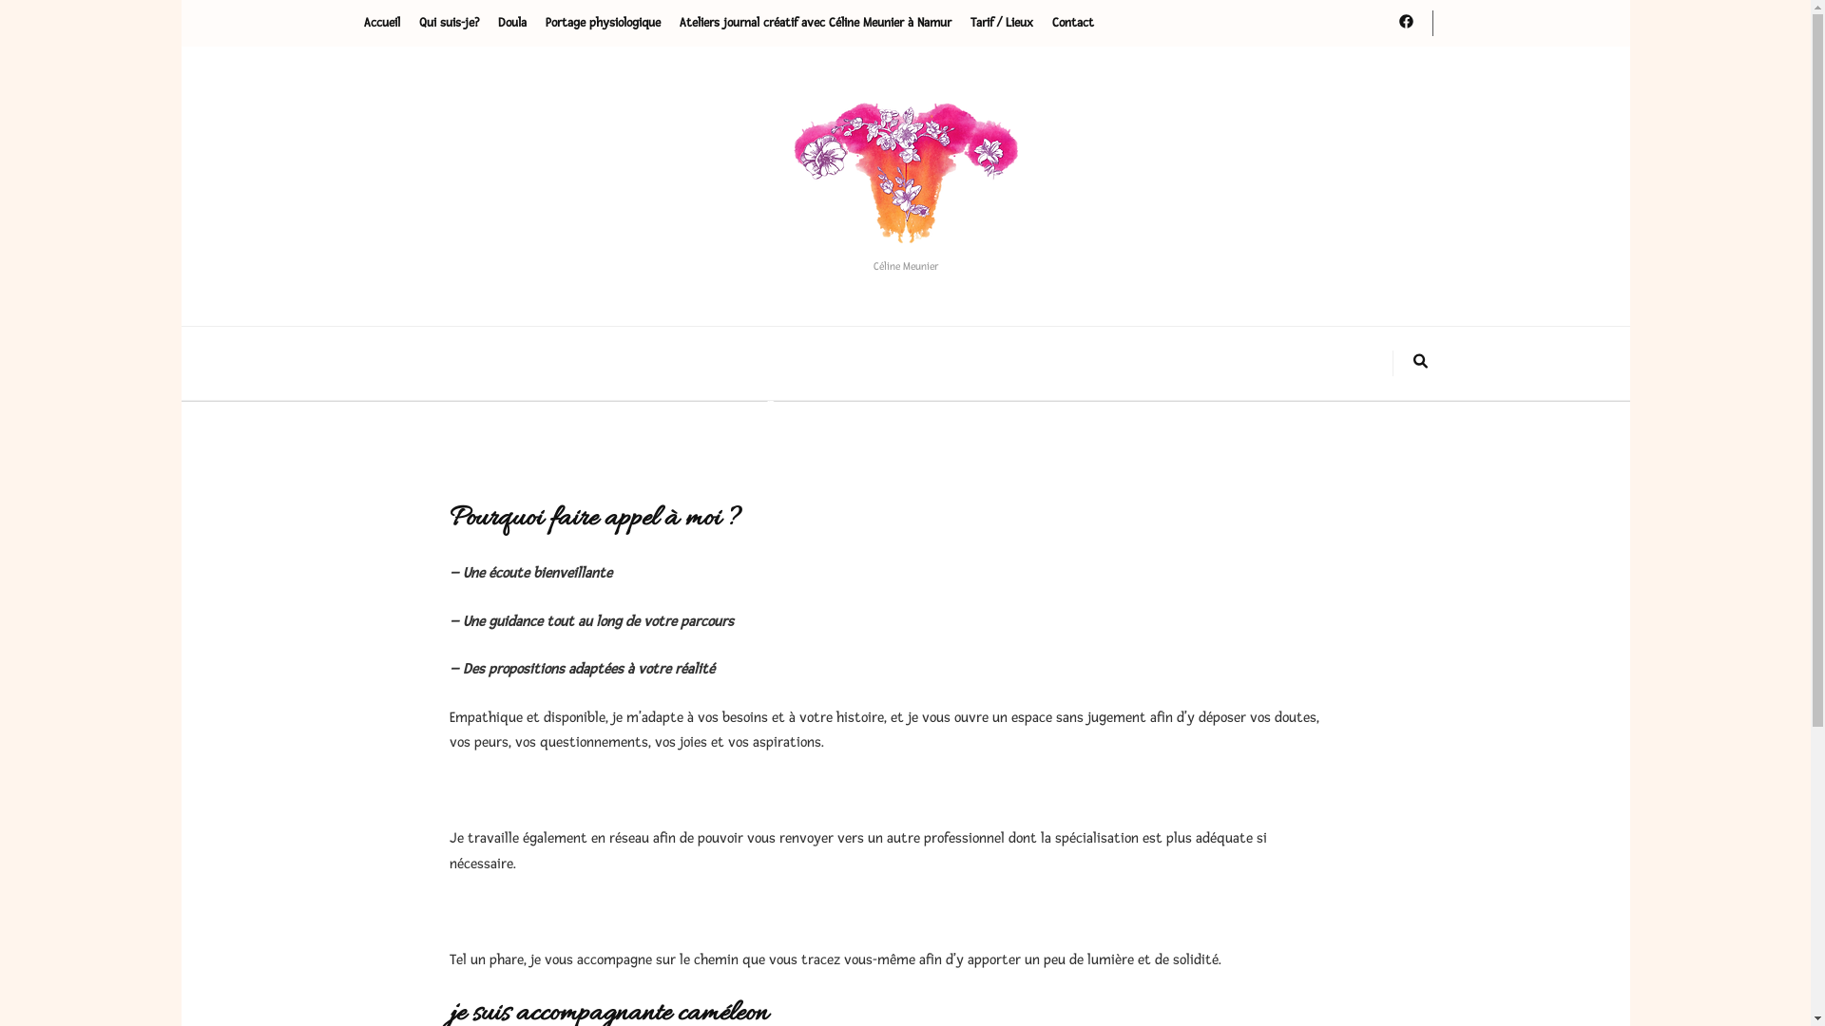 The width and height of the screenshot is (1825, 1026). Describe the element at coordinates (1072, 23) in the screenshot. I see `Contact` at that location.